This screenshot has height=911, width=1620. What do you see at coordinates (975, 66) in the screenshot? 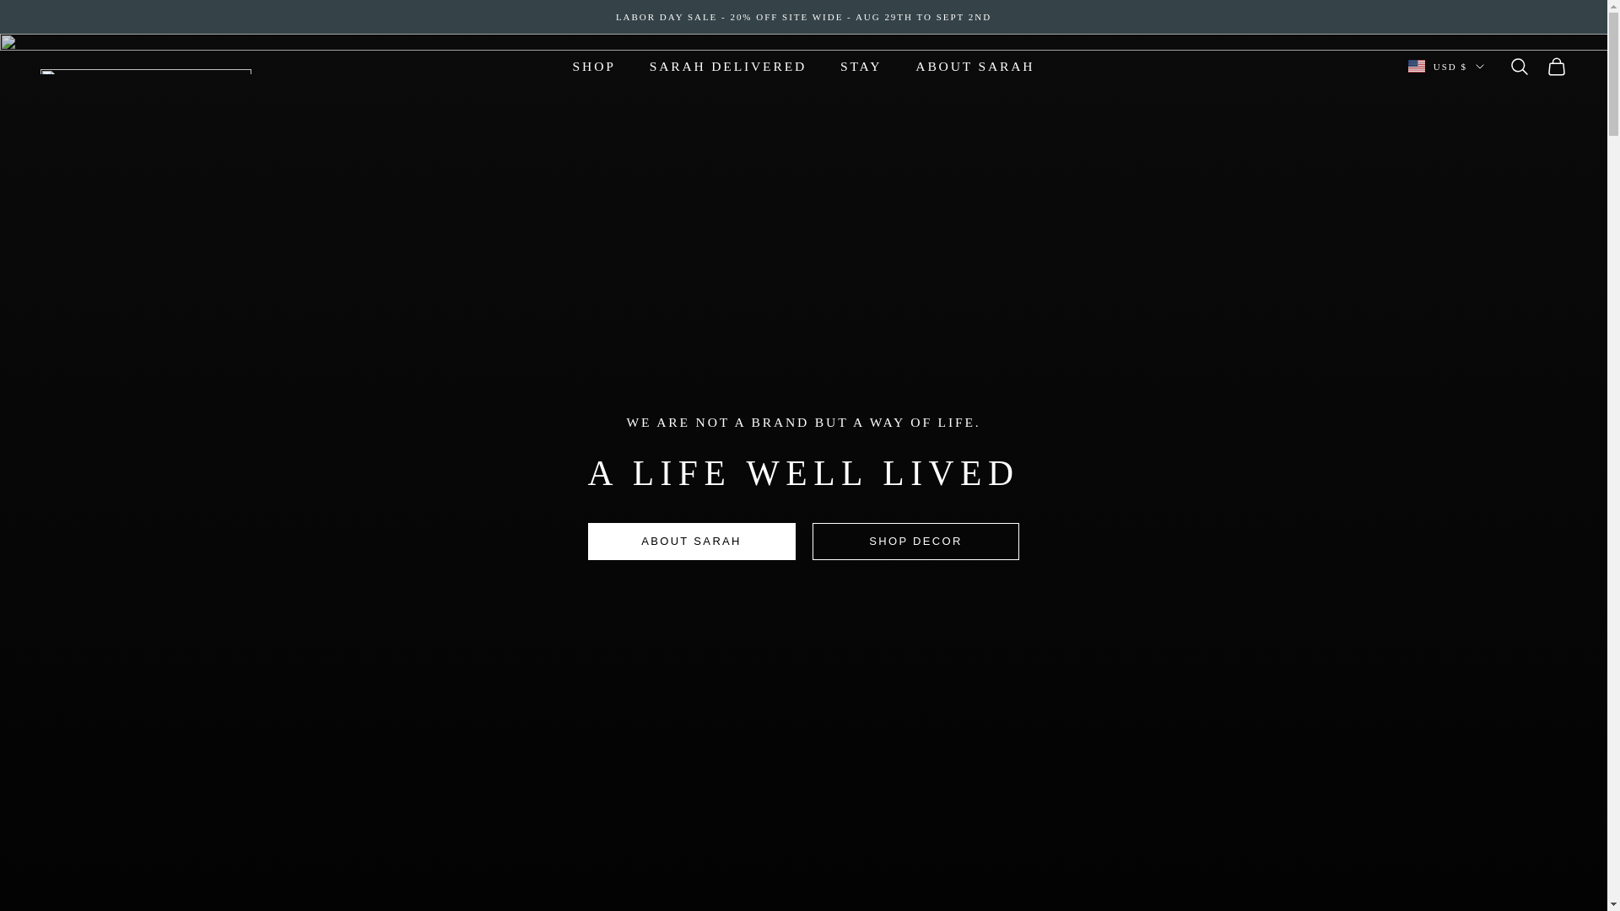
I see `ABOUT SARAH` at bounding box center [975, 66].